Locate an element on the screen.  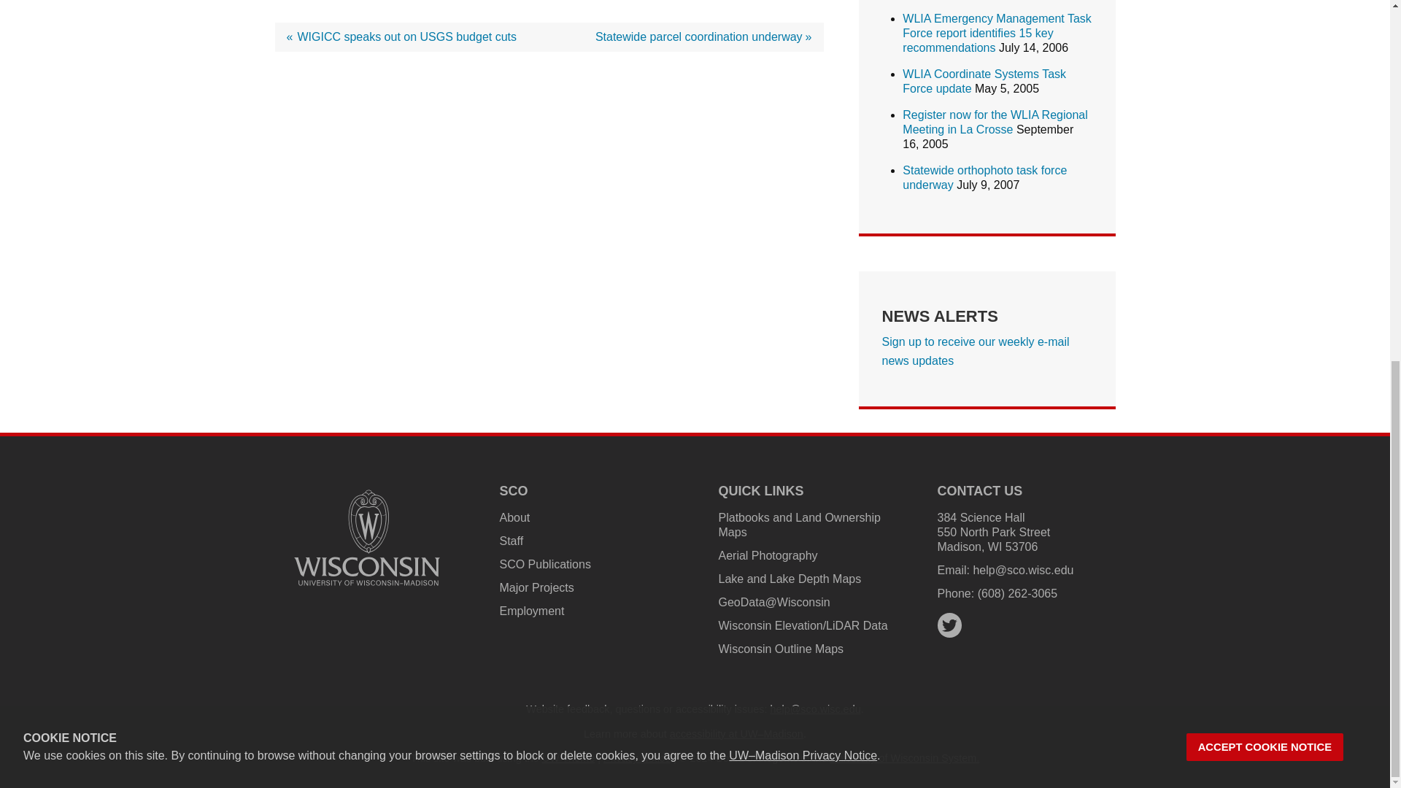
twitter is located at coordinates (949, 625).